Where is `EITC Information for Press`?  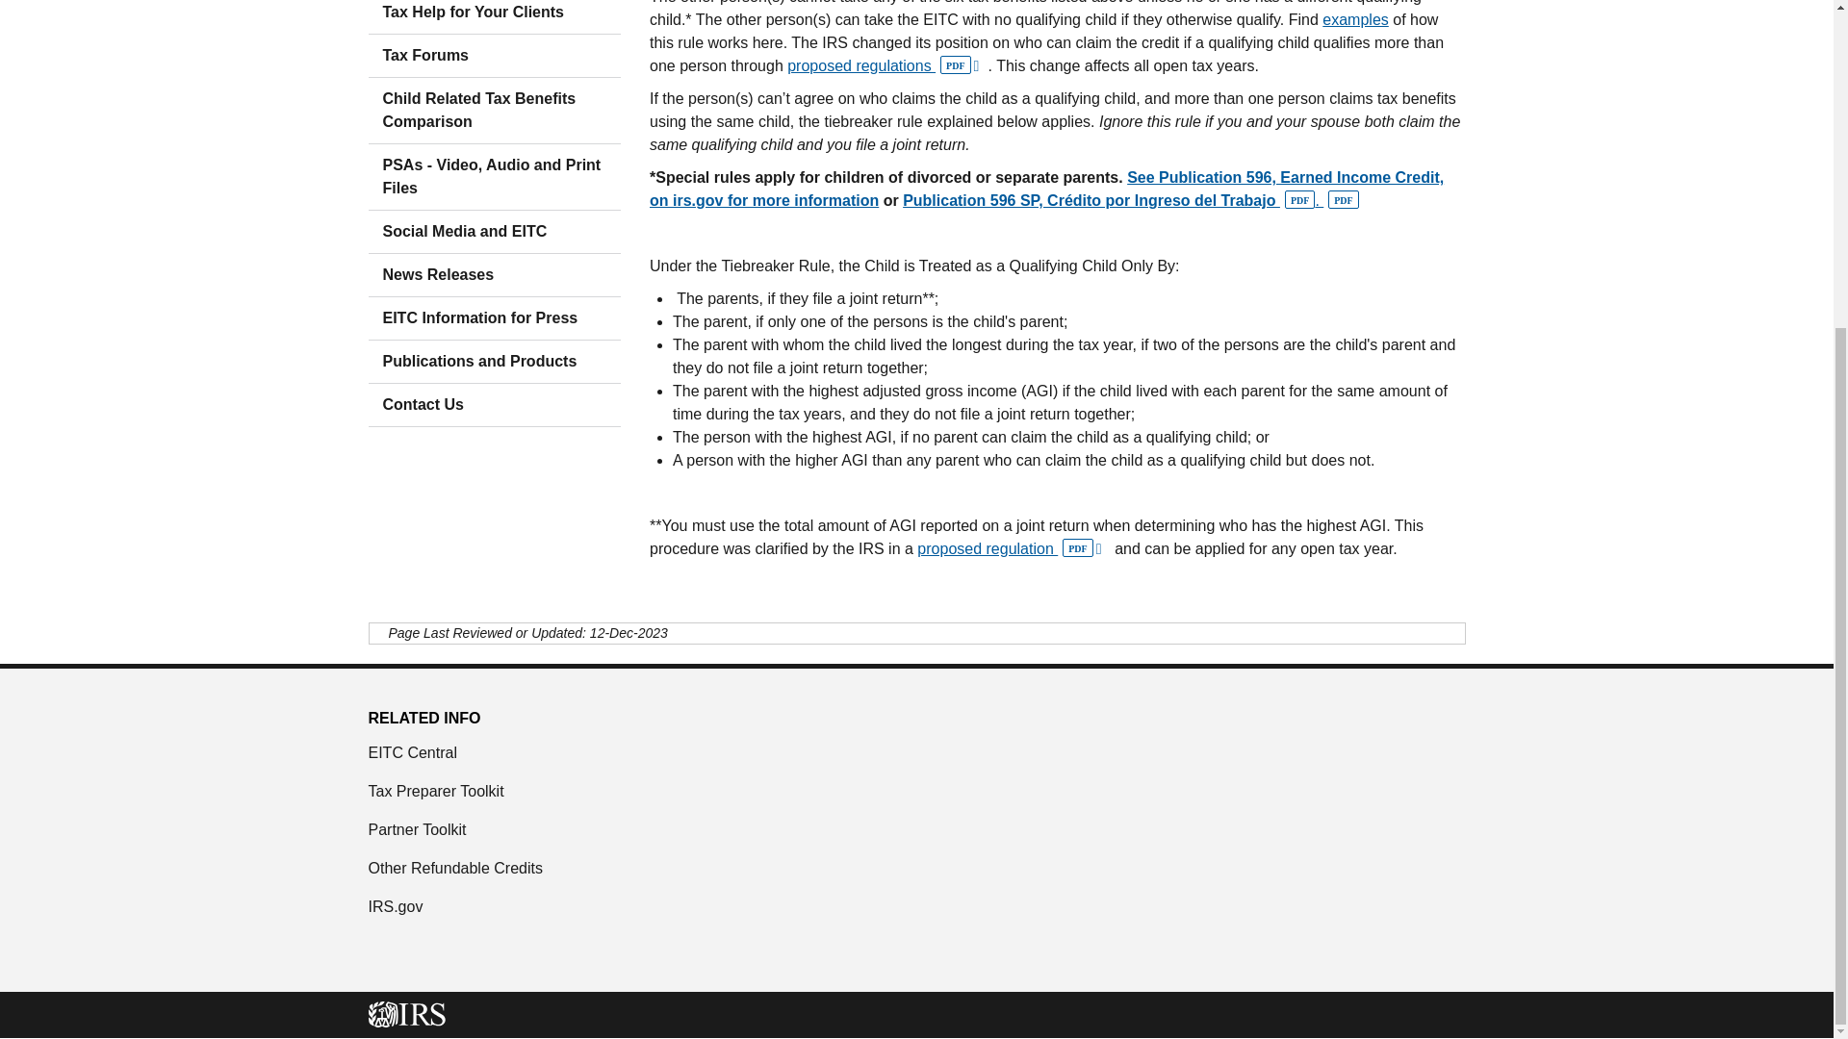 EITC Information for Press is located at coordinates (495, 317).